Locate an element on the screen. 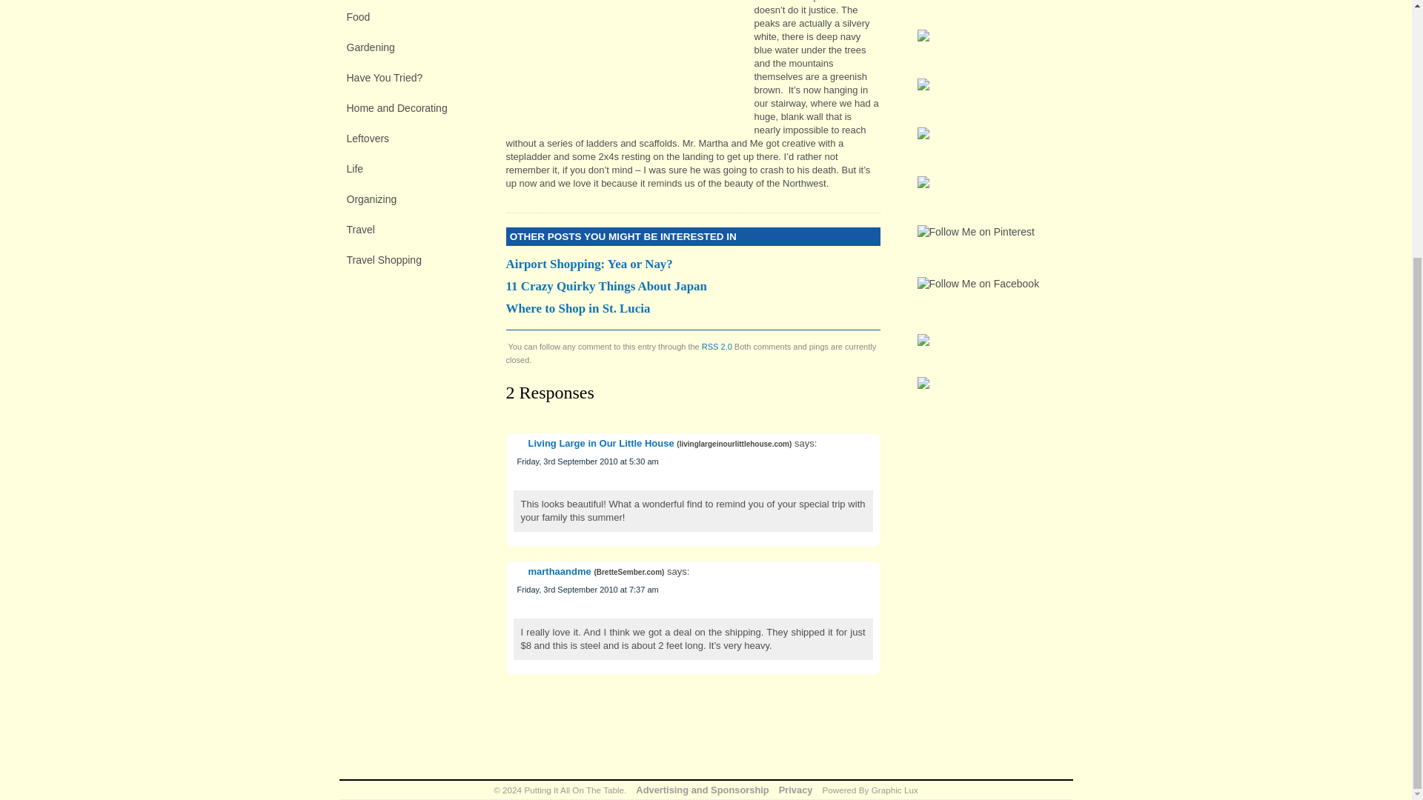 The height and width of the screenshot is (800, 1423). marthaandme is located at coordinates (559, 570).